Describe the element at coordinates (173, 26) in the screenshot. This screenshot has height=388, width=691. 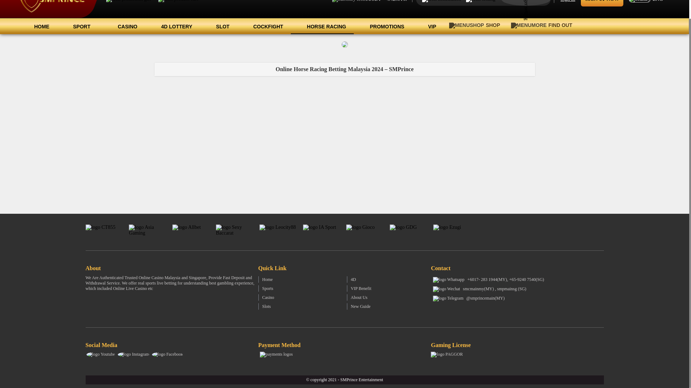
I see `4D LOTTERY` at that location.